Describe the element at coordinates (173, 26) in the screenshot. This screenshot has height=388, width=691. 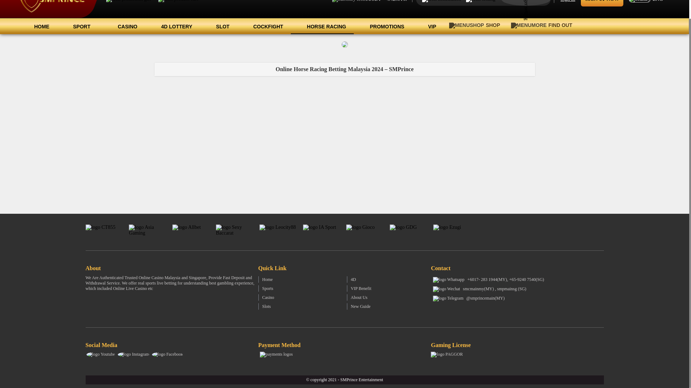
I see `4D LOTTERY` at that location.